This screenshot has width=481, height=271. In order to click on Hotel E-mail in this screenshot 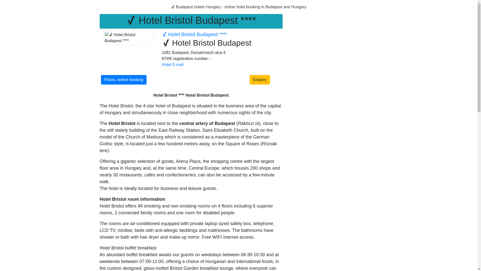, I will do `click(173, 64)`.